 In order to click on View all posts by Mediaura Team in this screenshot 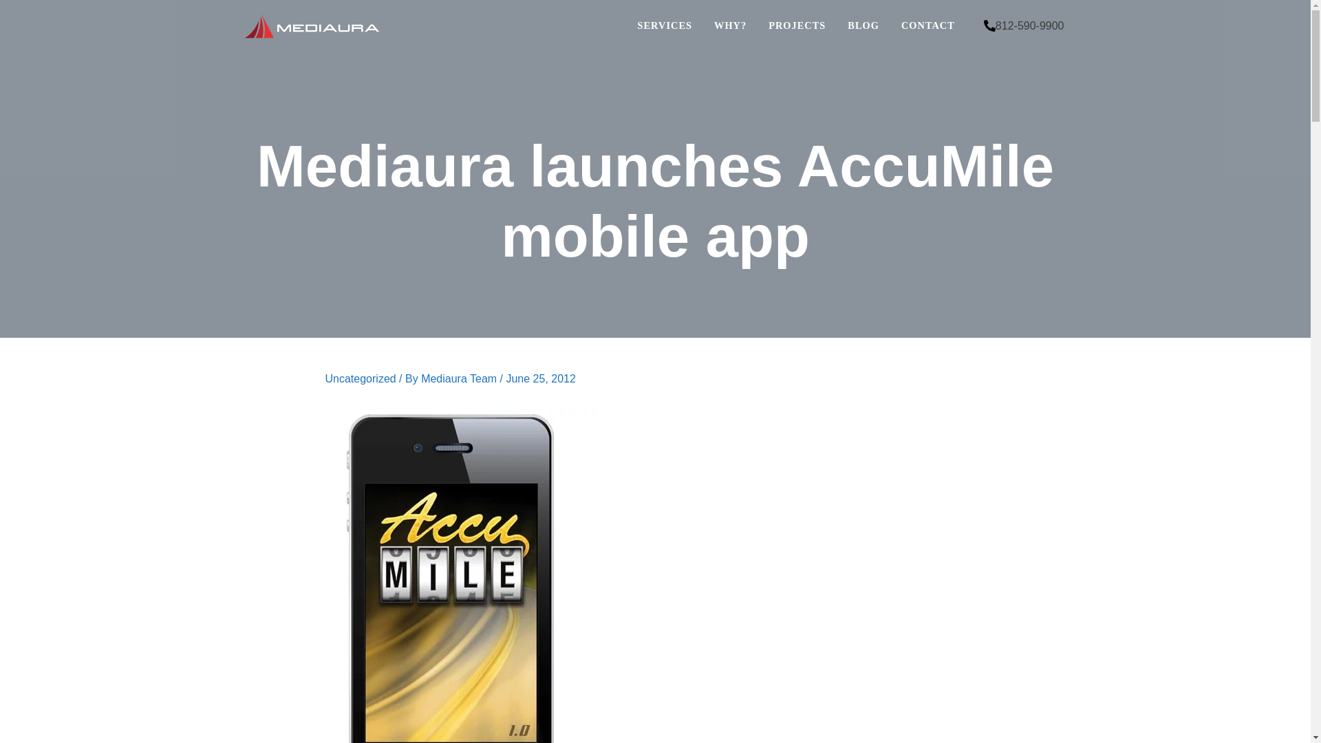, I will do `click(460, 378)`.